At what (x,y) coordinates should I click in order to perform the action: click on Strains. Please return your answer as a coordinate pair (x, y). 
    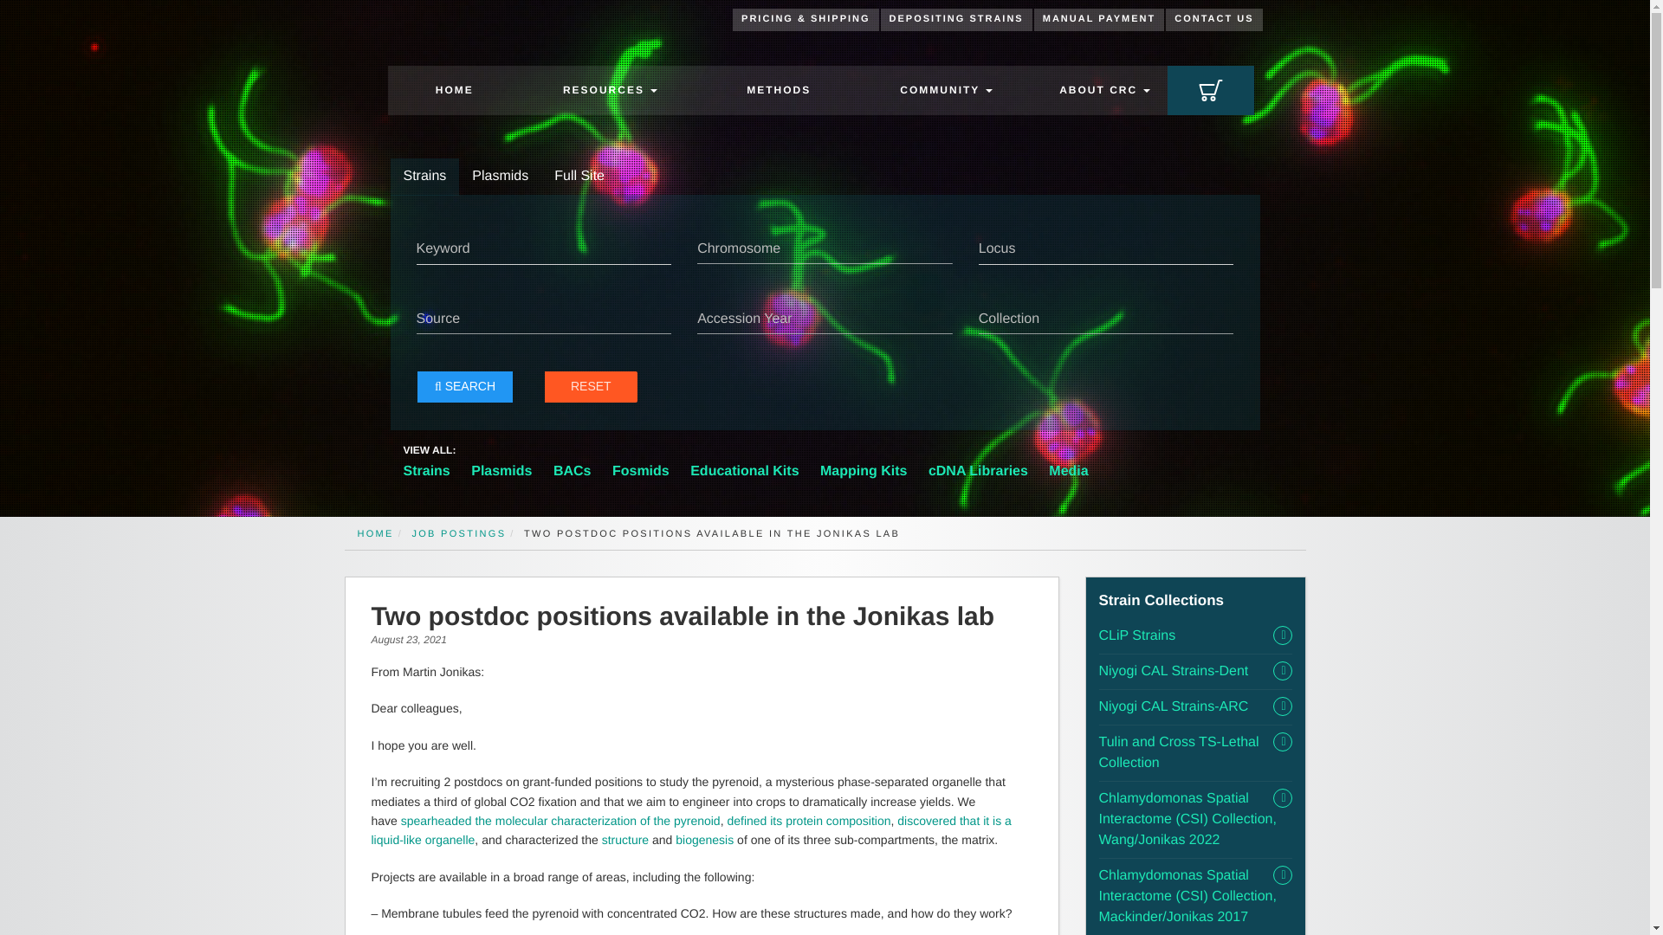
    Looking at the image, I should click on (424, 177).